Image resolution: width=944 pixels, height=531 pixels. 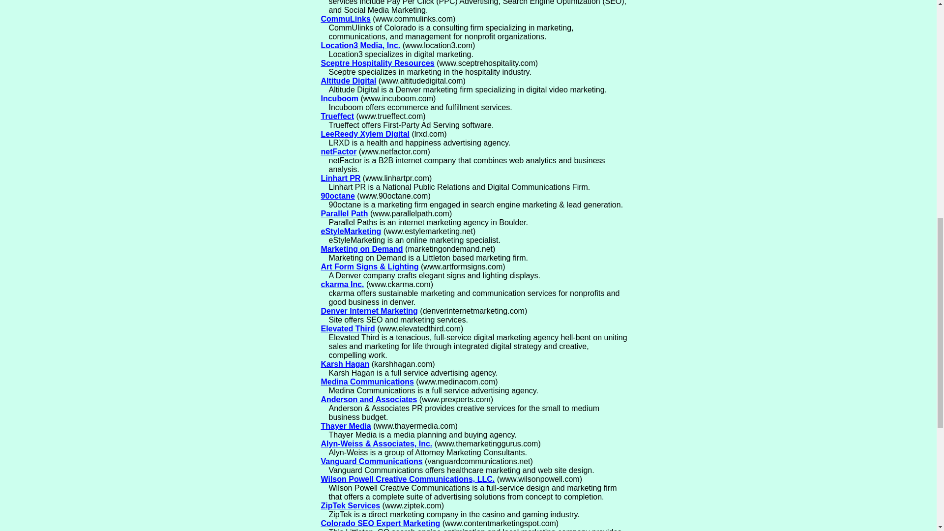 I want to click on Altitude Digital, so click(x=348, y=81).